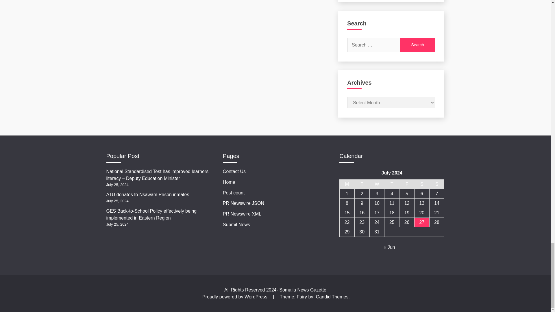 This screenshot has width=555, height=312. Describe the element at coordinates (347, 184) in the screenshot. I see `Monday` at that location.